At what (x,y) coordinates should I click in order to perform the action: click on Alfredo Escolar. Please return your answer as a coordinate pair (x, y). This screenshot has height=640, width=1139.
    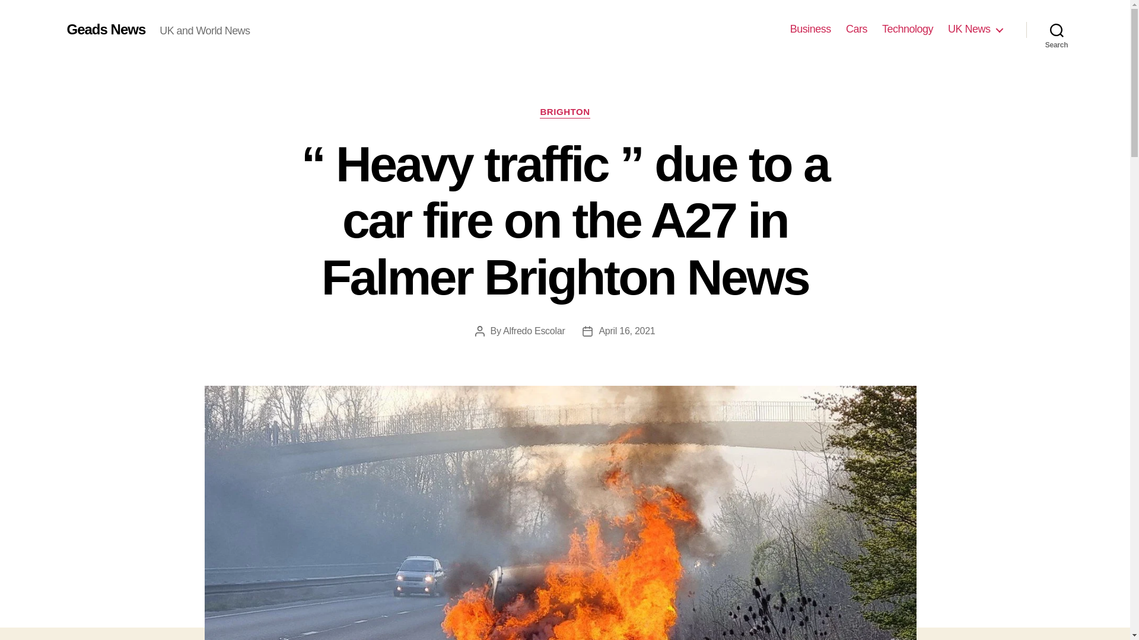
    Looking at the image, I should click on (534, 331).